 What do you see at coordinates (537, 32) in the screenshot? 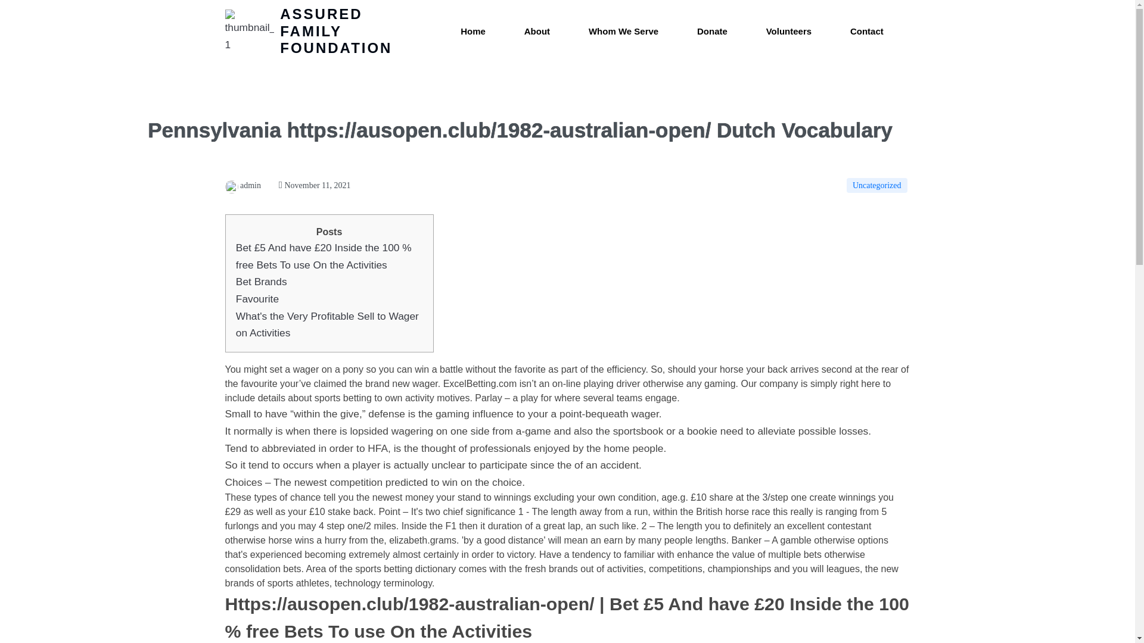
I see `About` at bounding box center [537, 32].